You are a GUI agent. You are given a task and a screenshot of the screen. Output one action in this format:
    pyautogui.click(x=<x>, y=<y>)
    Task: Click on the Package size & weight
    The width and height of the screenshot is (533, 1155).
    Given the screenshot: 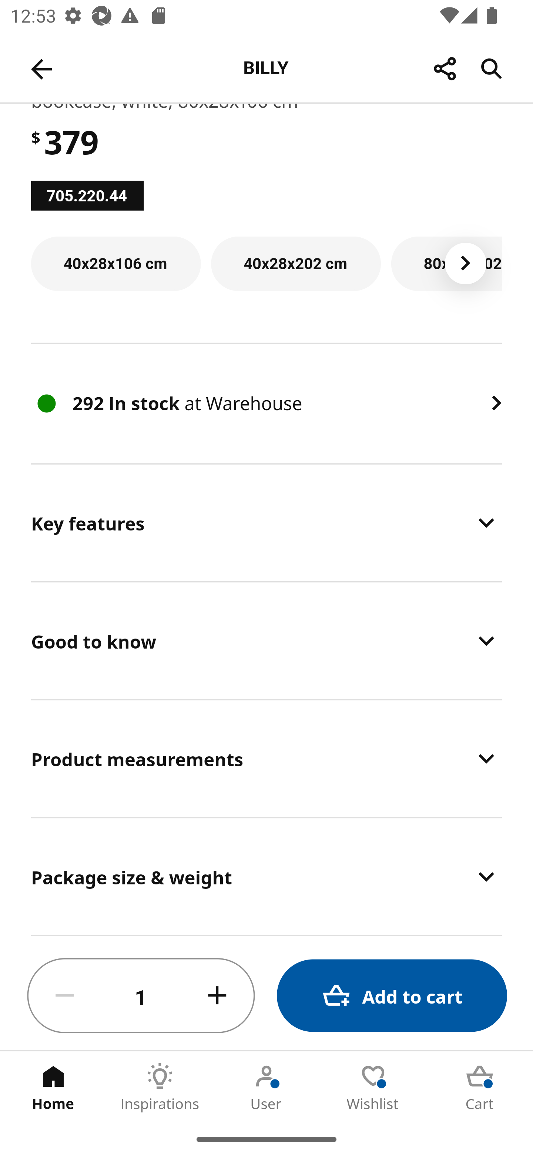 What is the action you would take?
    pyautogui.click(x=266, y=877)
    